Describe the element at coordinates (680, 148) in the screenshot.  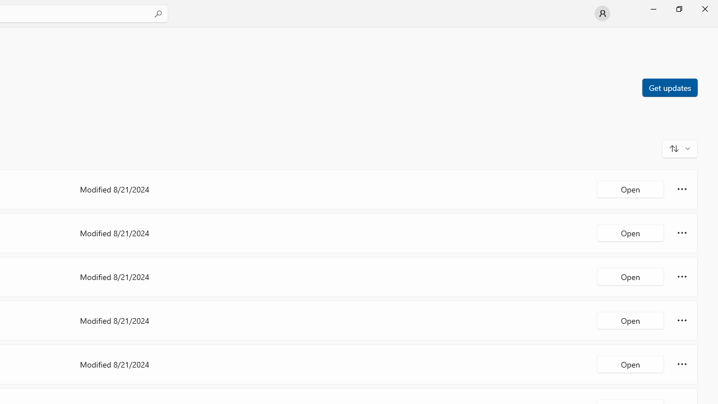
I see `Sort and filter` at that location.